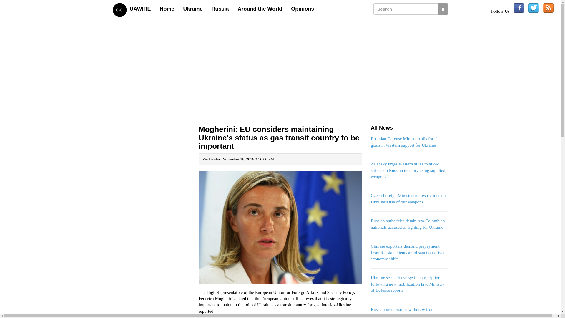 The height and width of the screenshot is (318, 565). What do you see at coordinates (260, 9) in the screenshot?
I see `Around the World` at bounding box center [260, 9].